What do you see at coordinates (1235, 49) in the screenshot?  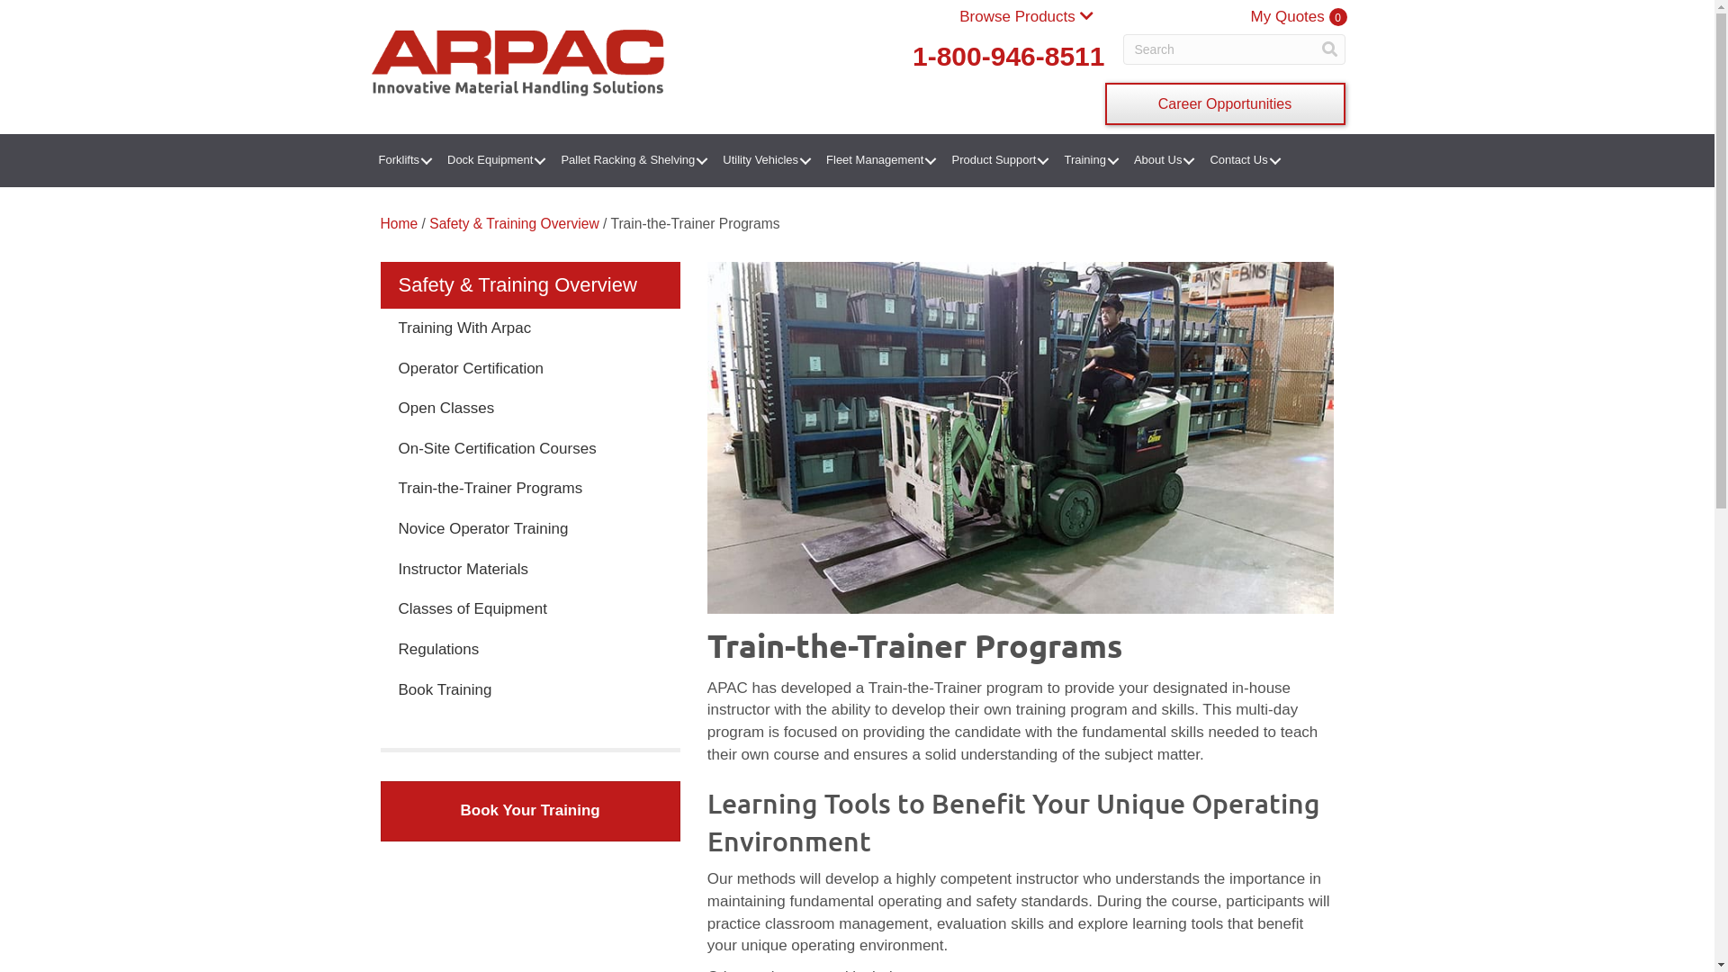 I see `Type and press Enter to search.` at bounding box center [1235, 49].